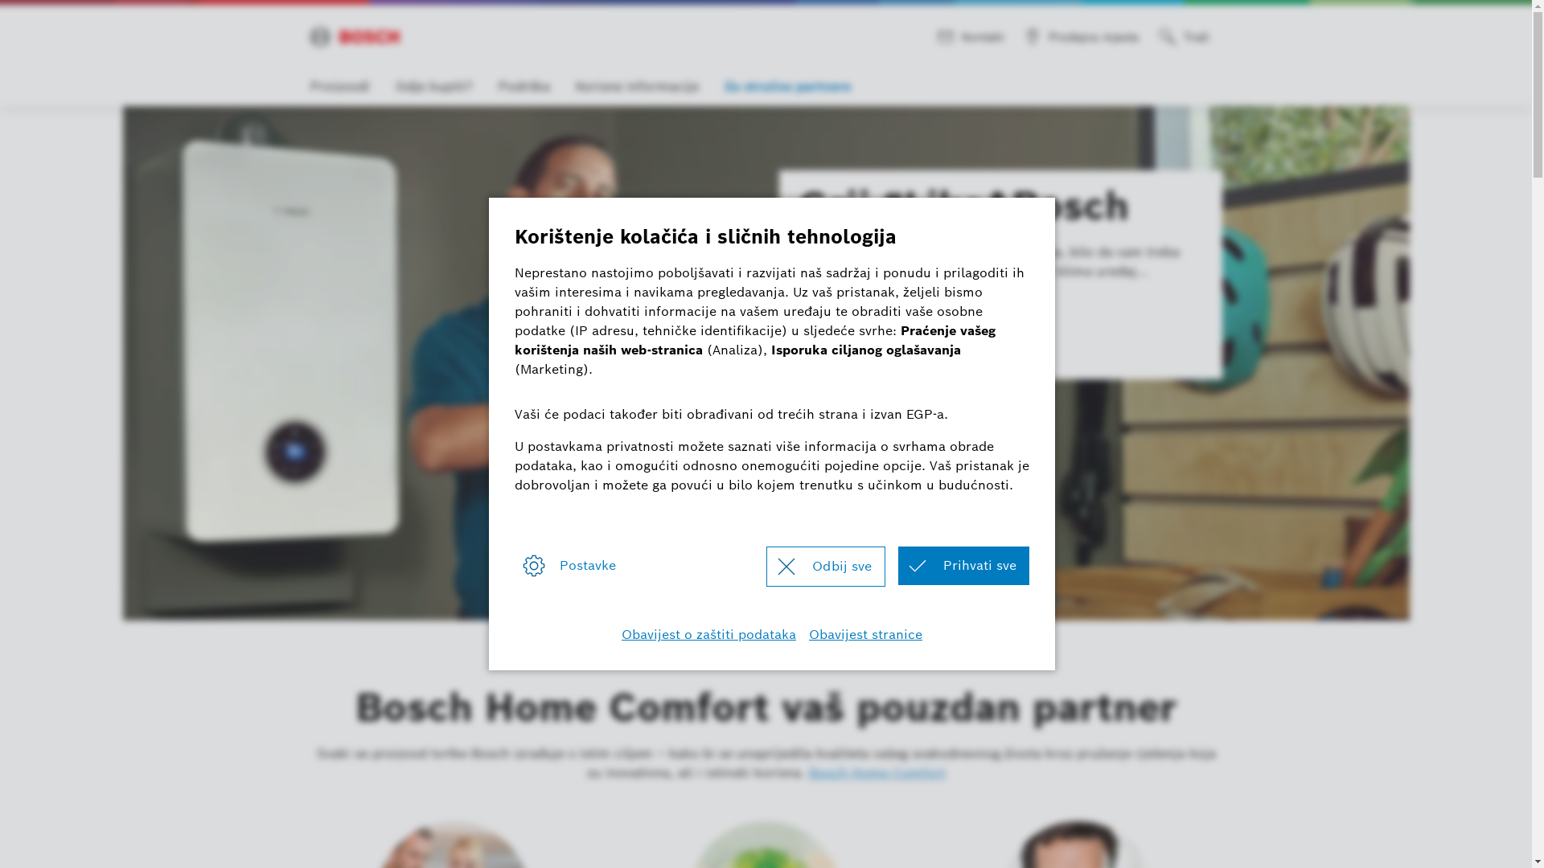 This screenshot has height=868, width=1544. Describe the element at coordinates (434, 88) in the screenshot. I see `Gdje kupiti?` at that location.